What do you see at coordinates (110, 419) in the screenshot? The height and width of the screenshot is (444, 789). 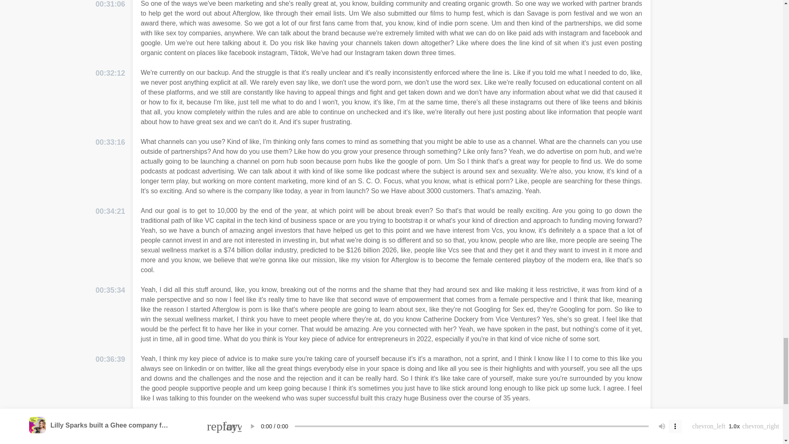 I see `00:37:42` at bounding box center [110, 419].